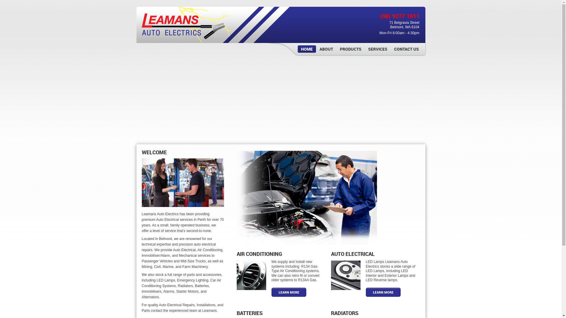 This screenshot has height=318, width=566. I want to click on Auto Electrical, so click(354, 277).